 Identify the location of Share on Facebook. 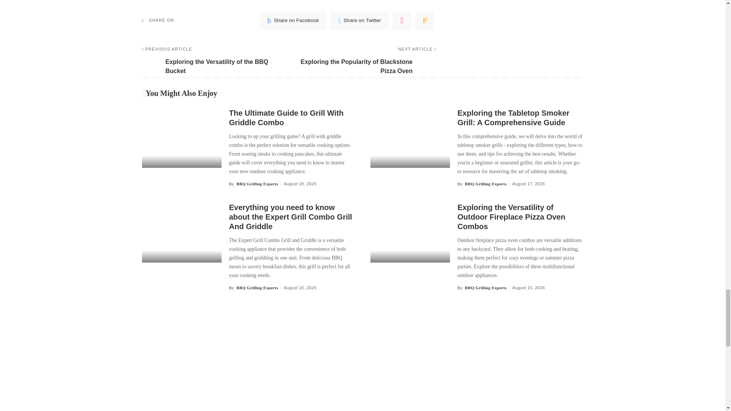
(212, 62).